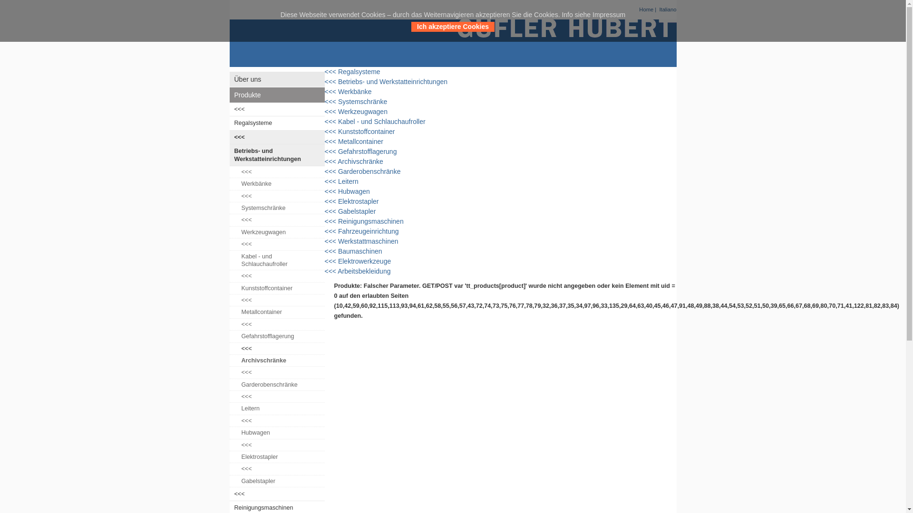  Describe the element at coordinates (331, 102) in the screenshot. I see `<<<` at that location.